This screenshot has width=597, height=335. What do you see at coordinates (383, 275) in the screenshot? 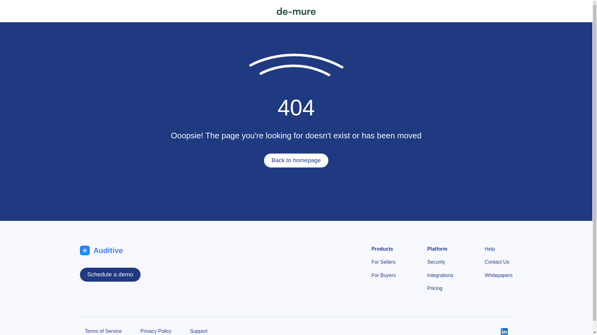
I see `For Buyers` at bounding box center [383, 275].